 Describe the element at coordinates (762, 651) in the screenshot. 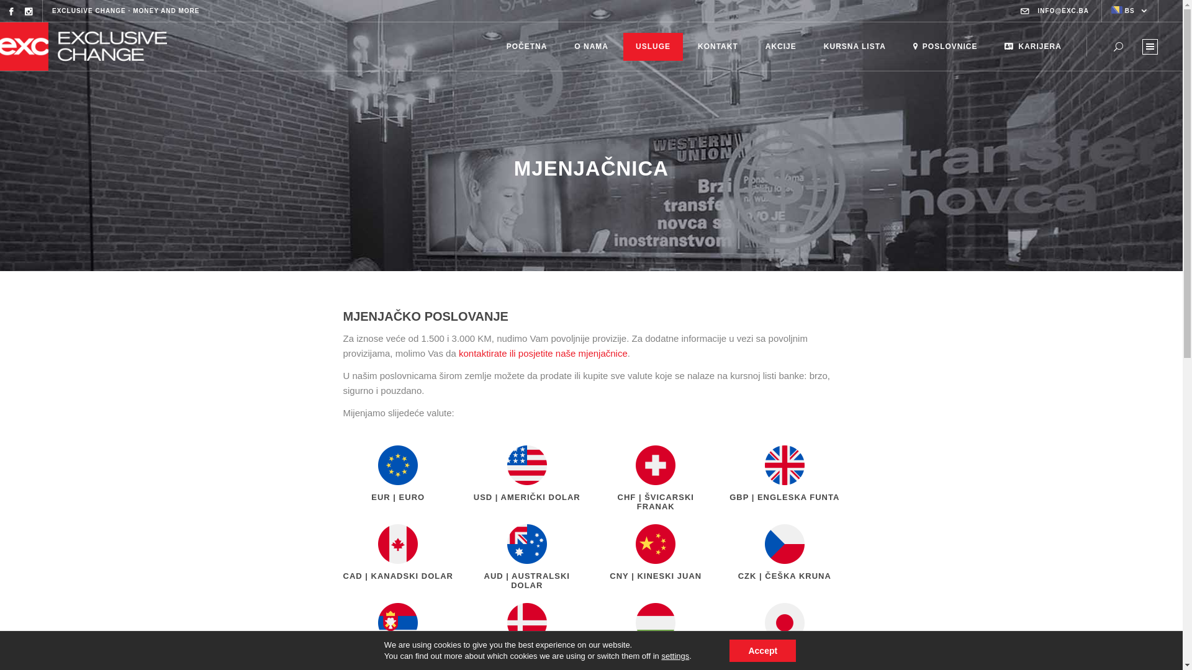

I see `Accept` at that location.